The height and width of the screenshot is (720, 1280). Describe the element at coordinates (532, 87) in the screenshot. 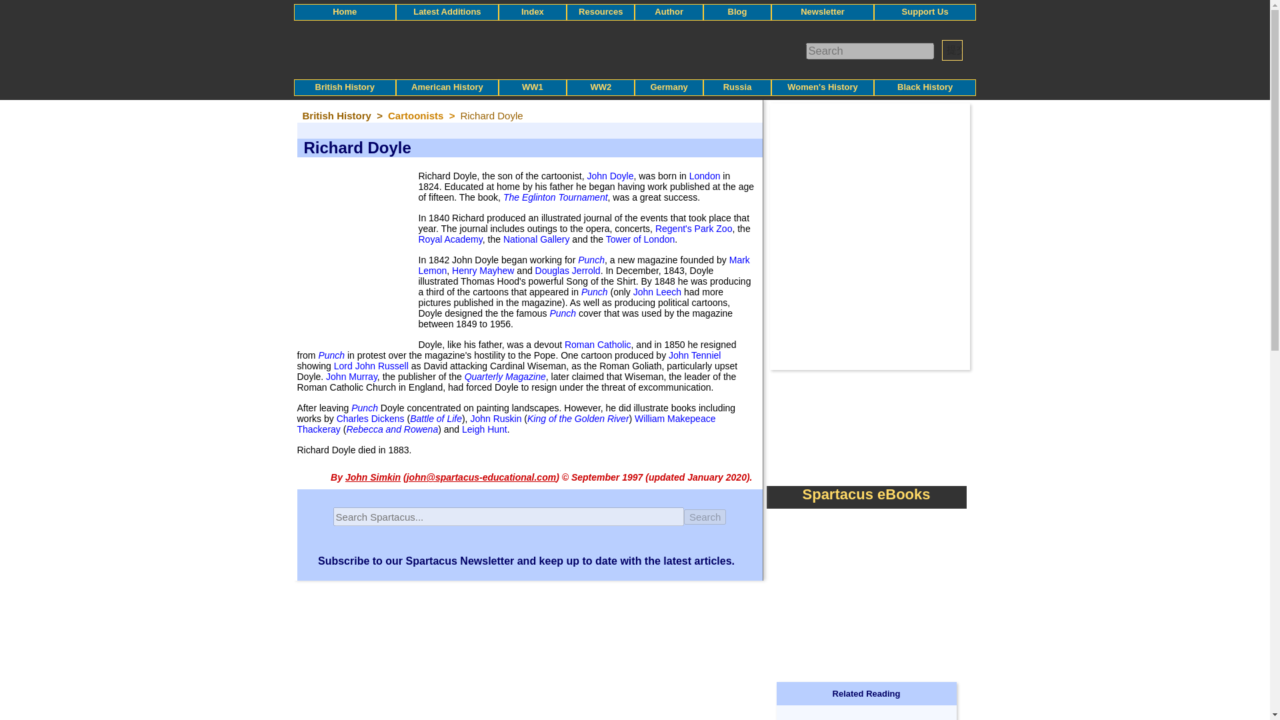

I see `WW1` at that location.